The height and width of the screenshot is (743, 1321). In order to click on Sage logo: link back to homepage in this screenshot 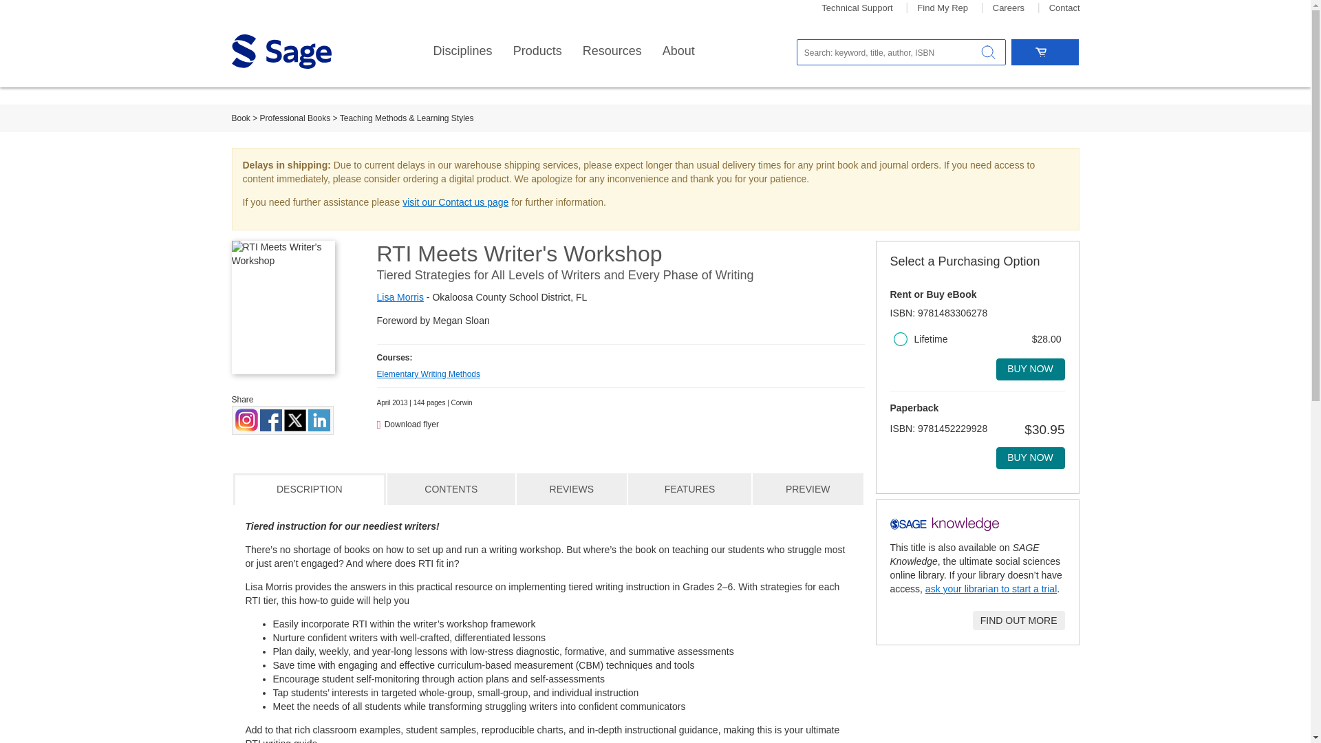, I will do `click(281, 51)`.